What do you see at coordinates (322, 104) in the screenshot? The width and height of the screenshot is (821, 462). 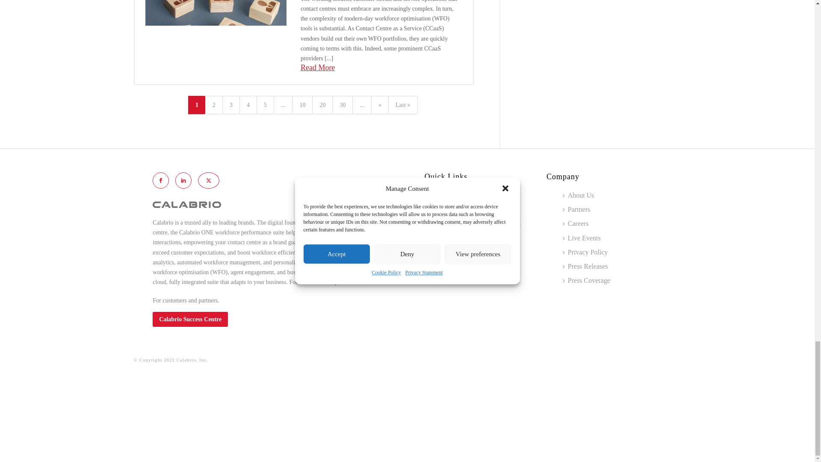 I see `Page 20` at bounding box center [322, 104].